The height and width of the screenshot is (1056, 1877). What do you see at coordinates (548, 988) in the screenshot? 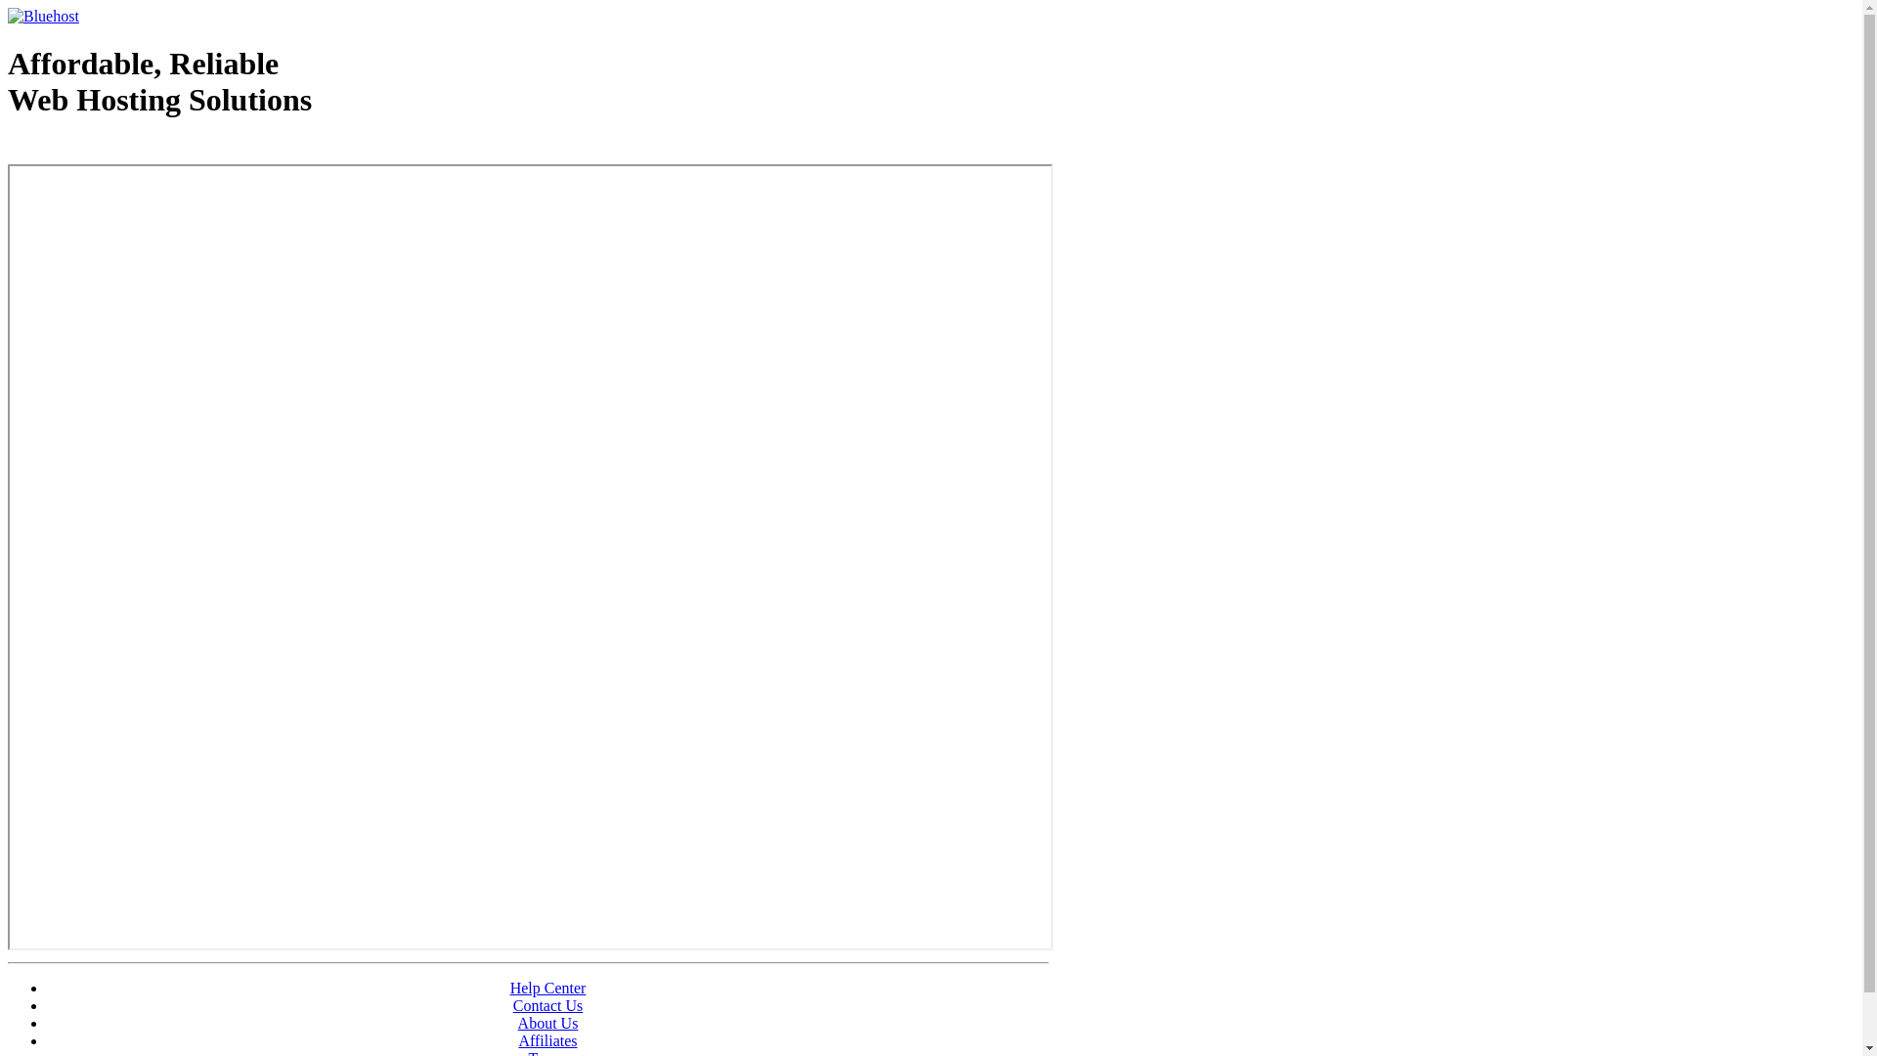
I see `Help Center` at bounding box center [548, 988].